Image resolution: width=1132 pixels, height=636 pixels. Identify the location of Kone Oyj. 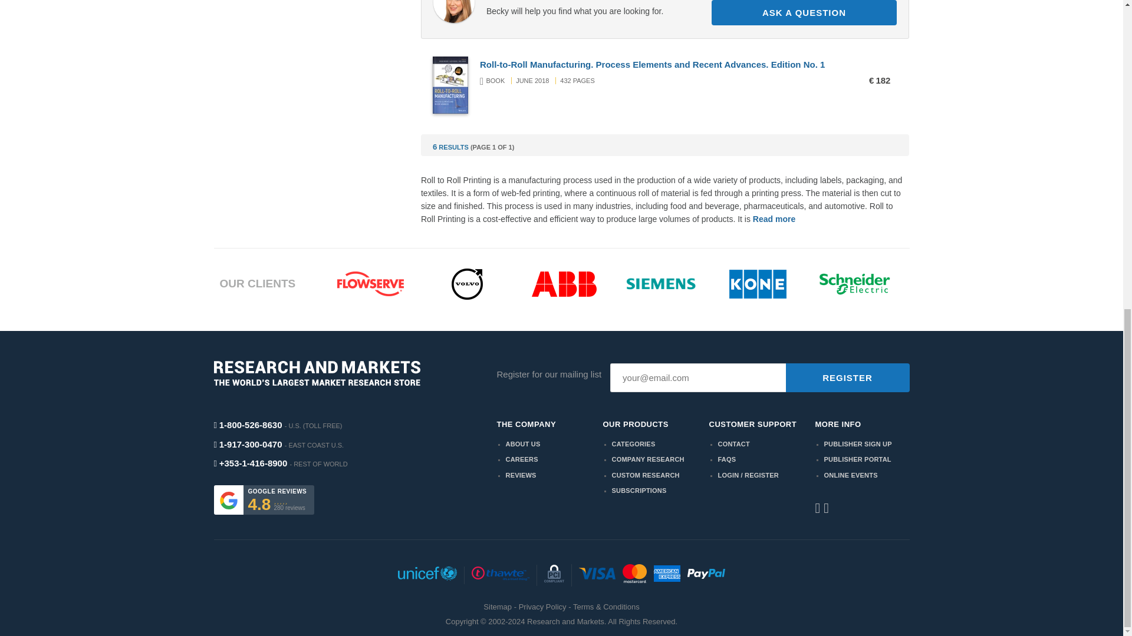
(758, 284).